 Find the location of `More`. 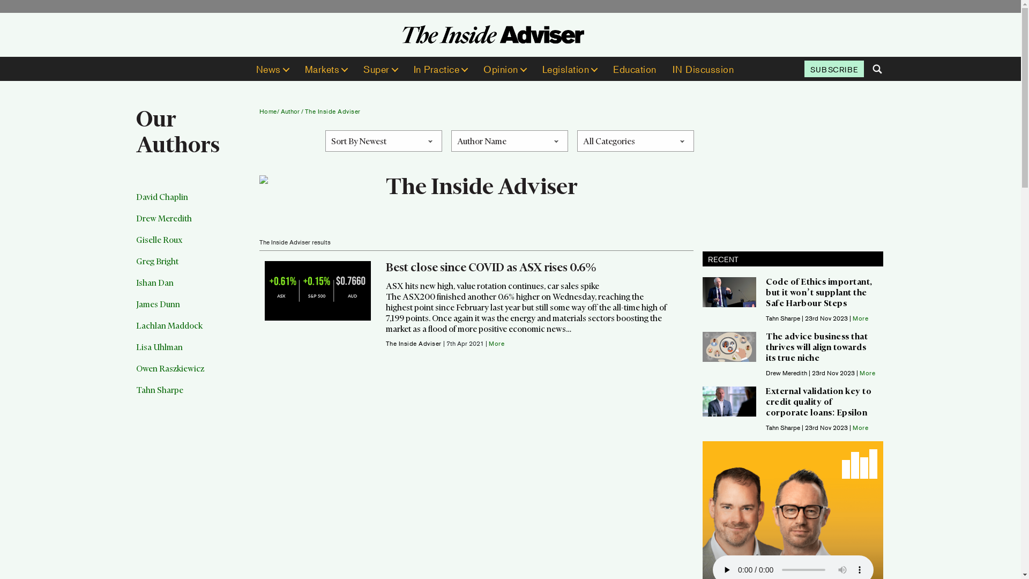

More is located at coordinates (867, 372).